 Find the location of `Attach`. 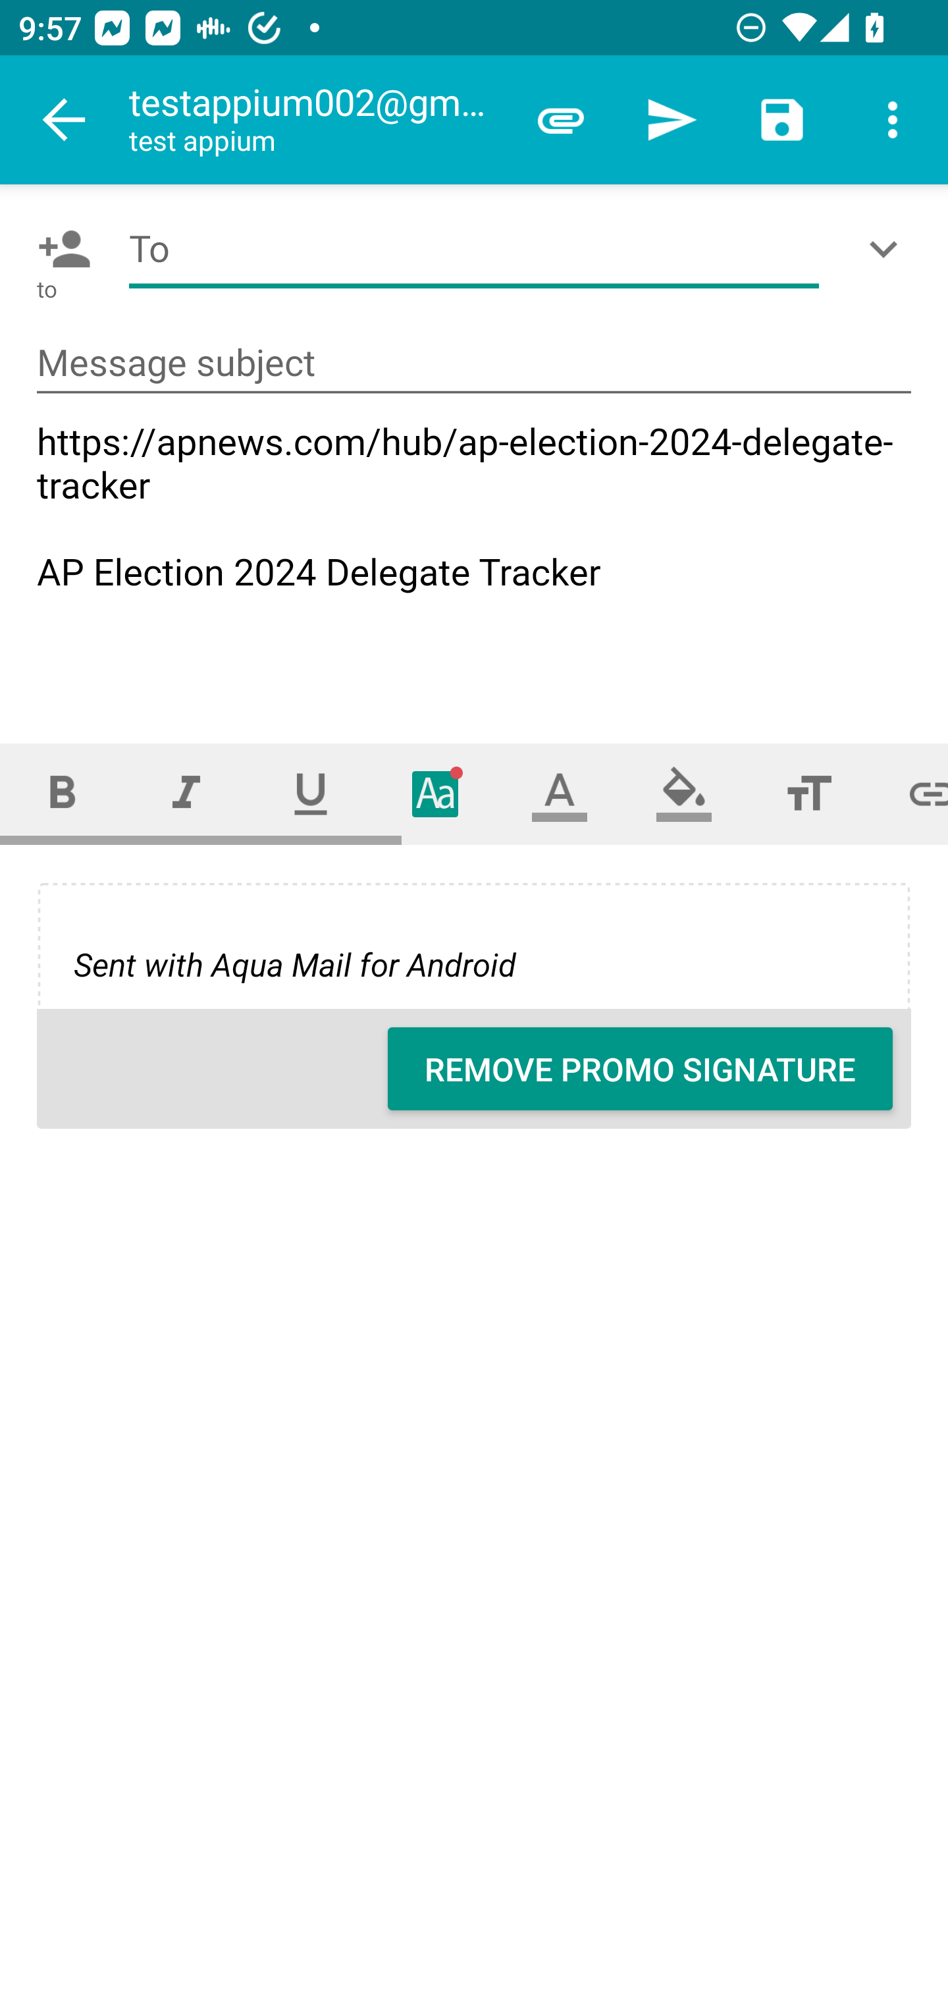

Attach is located at coordinates (561, 120).